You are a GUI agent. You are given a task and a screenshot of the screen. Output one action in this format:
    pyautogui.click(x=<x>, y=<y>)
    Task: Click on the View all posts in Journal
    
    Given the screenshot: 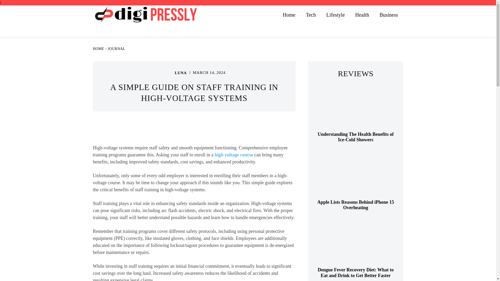 What is the action you would take?
    pyautogui.click(x=117, y=49)
    